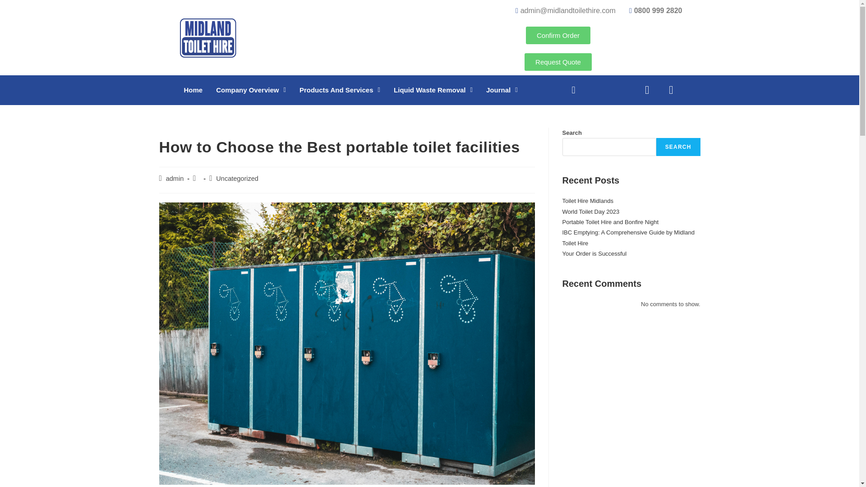 The height and width of the screenshot is (487, 866). I want to click on Company Overview, so click(251, 90).